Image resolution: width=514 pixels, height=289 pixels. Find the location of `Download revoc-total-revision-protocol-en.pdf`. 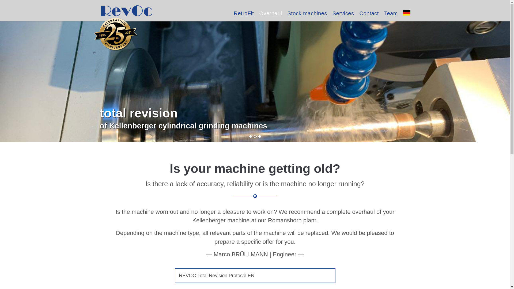

Download revoc-total-revision-protocol-en.pdf is located at coordinates (255, 276).